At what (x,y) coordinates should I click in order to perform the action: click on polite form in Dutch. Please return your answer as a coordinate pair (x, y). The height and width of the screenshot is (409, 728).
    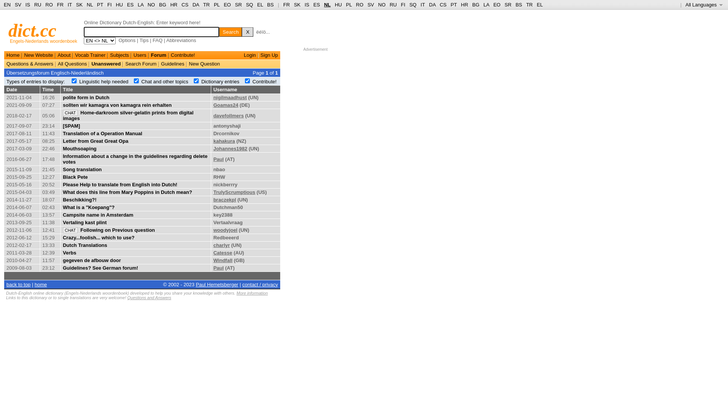
    Looking at the image, I should click on (86, 98).